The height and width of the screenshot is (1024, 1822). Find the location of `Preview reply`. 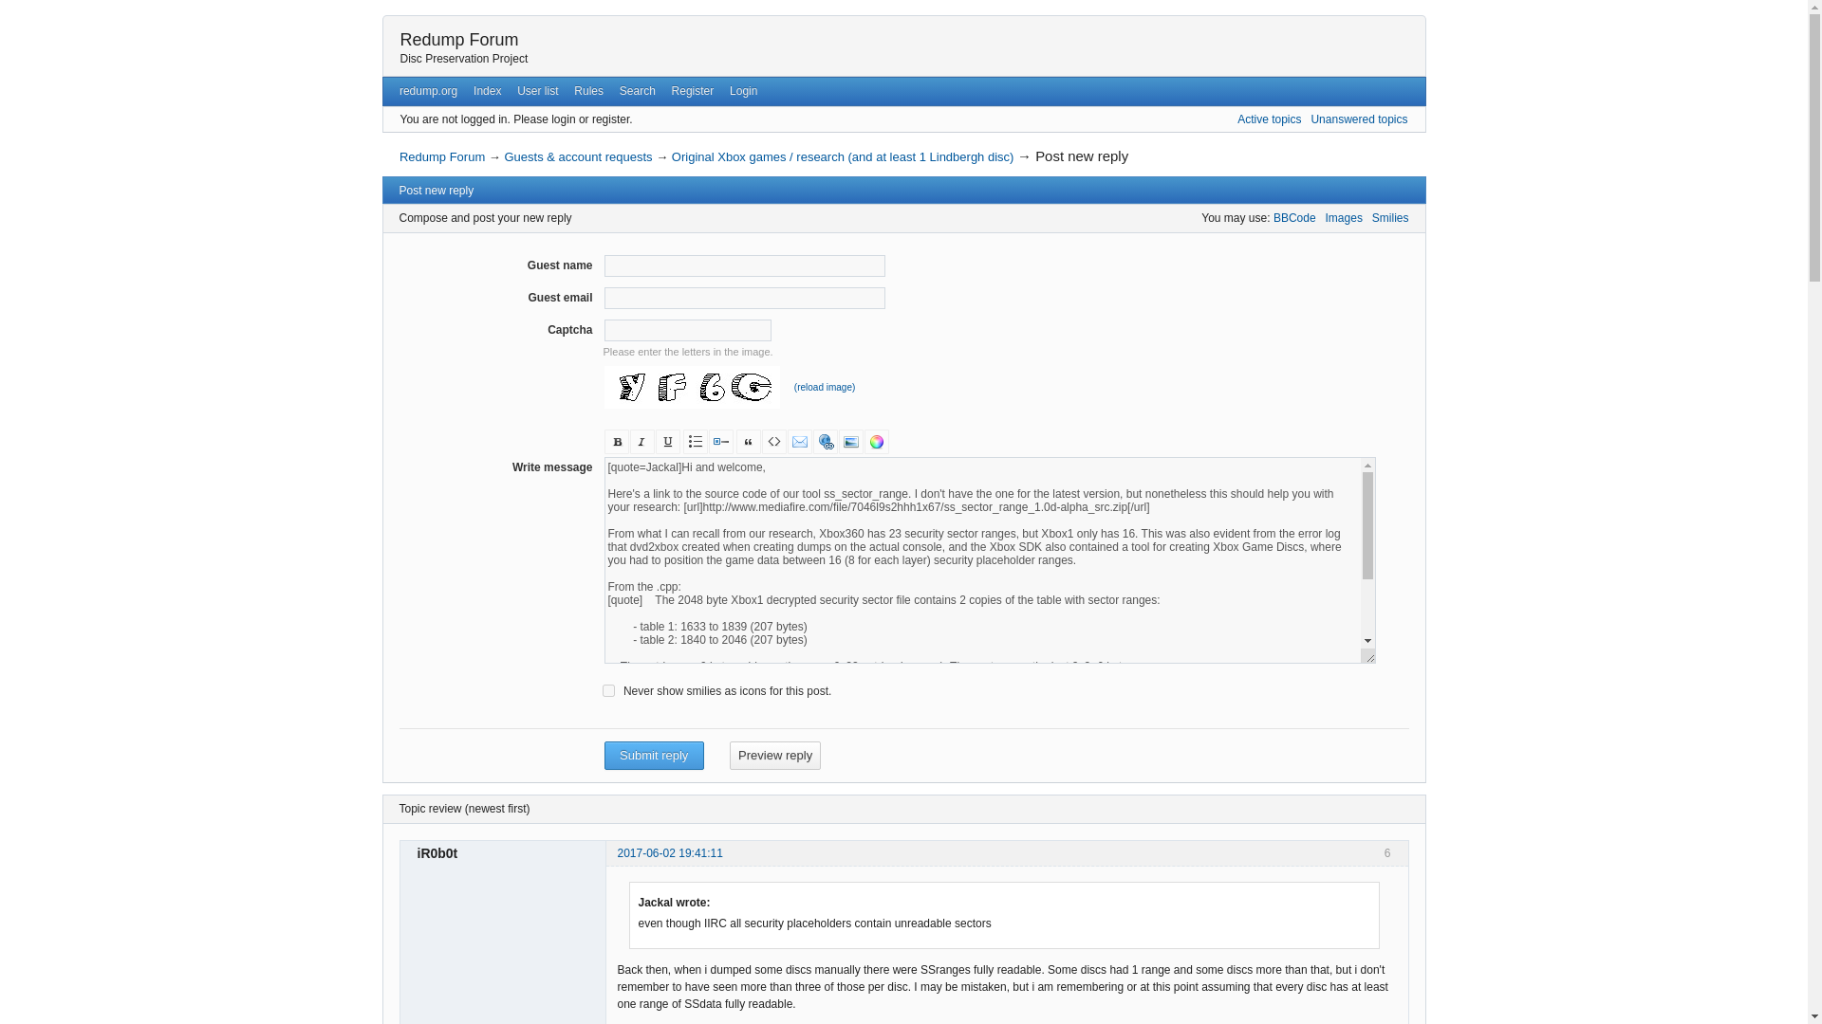

Preview reply is located at coordinates (775, 755).